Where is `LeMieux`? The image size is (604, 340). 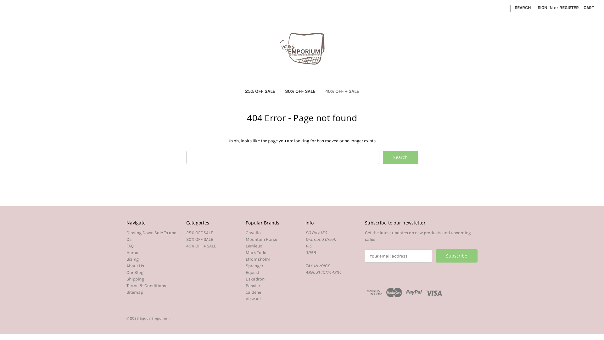
LeMieux is located at coordinates (254, 246).